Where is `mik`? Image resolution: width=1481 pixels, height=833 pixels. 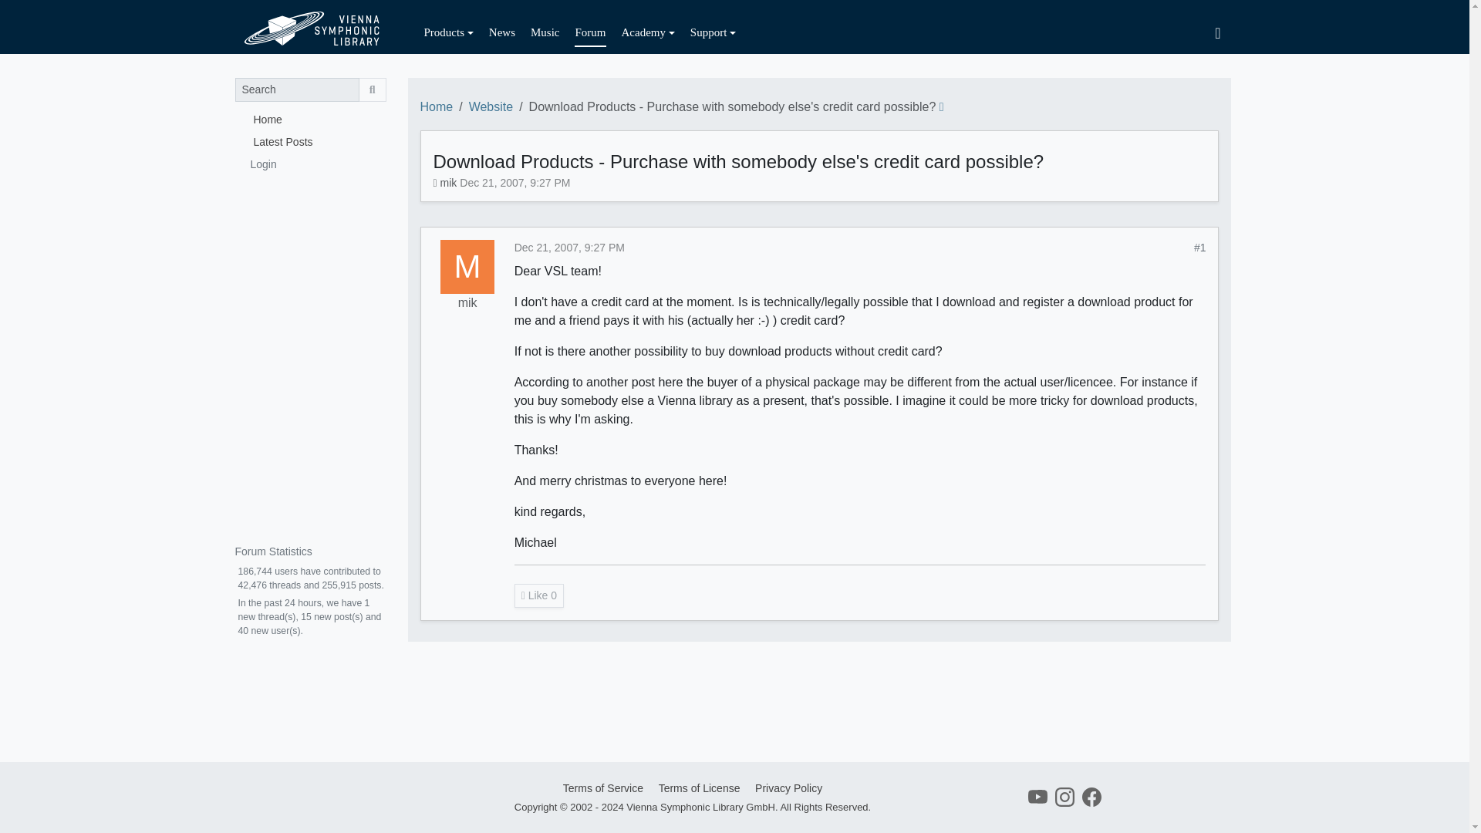
mik is located at coordinates (467, 267).